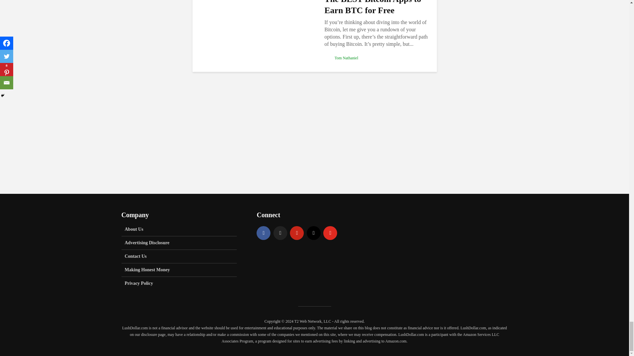 This screenshot has height=356, width=634. Describe the element at coordinates (314, 233) in the screenshot. I see `Instagram` at that location.